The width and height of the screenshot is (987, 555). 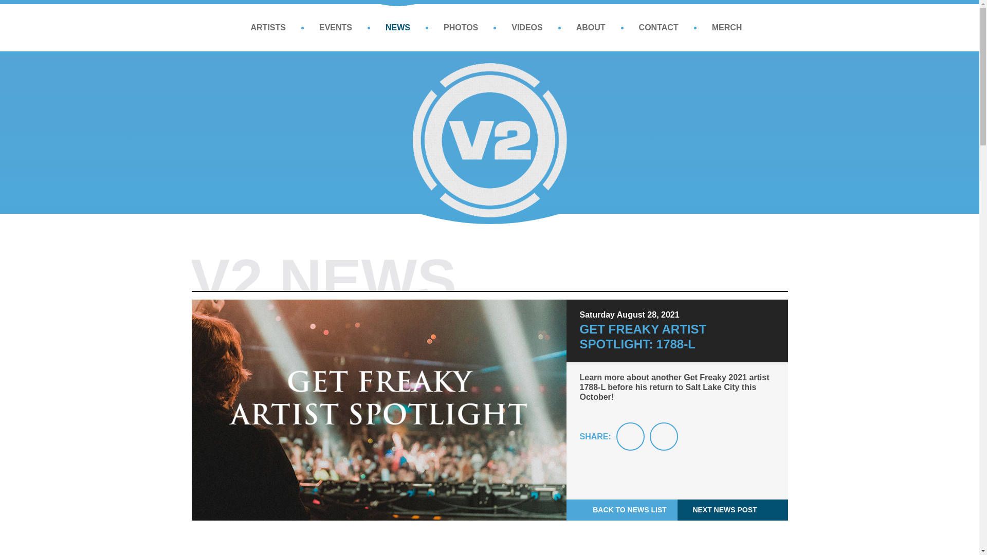 I want to click on NEXT NEWS POST, so click(x=732, y=510).